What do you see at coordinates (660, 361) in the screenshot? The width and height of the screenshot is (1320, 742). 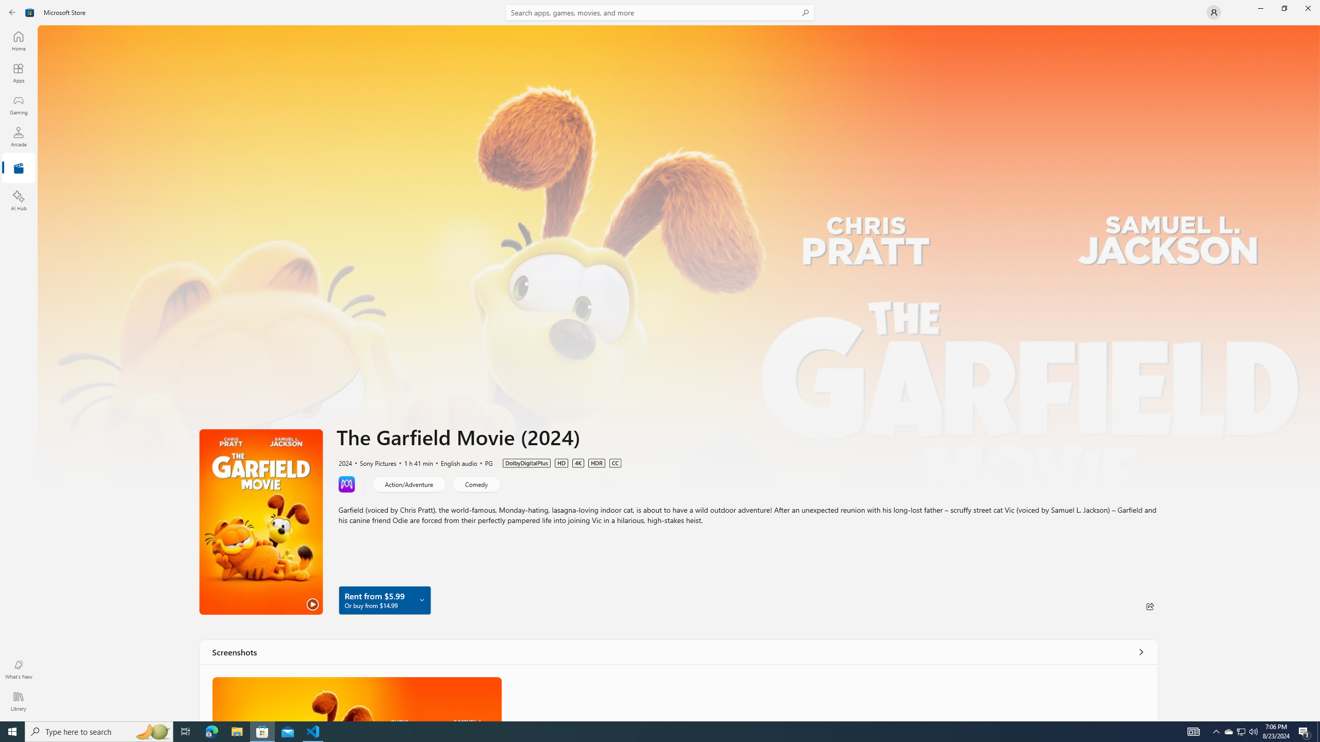 I see `AutomationID: NavigationControl` at bounding box center [660, 361].